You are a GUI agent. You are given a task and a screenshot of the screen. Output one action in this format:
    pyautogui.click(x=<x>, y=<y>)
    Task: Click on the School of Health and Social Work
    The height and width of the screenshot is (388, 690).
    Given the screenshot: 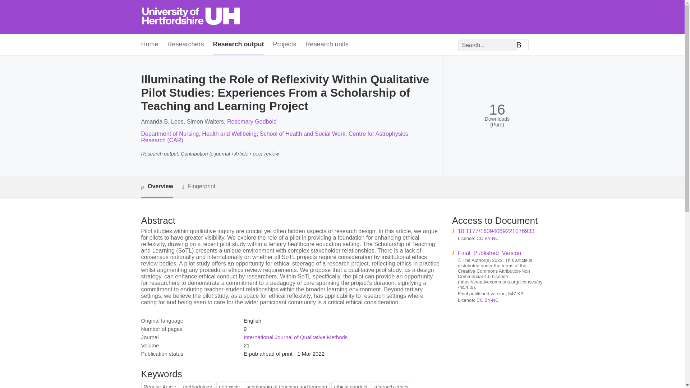 What is the action you would take?
    pyautogui.click(x=303, y=134)
    